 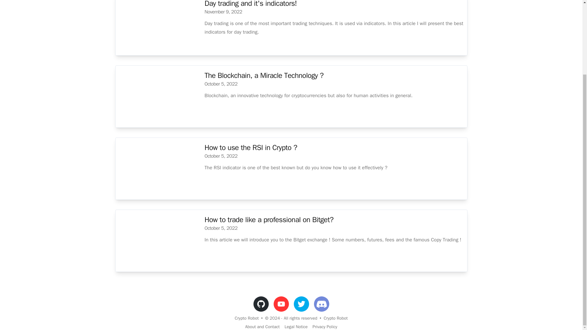 I want to click on Day trading and it's indicators!, so click(x=253, y=4).